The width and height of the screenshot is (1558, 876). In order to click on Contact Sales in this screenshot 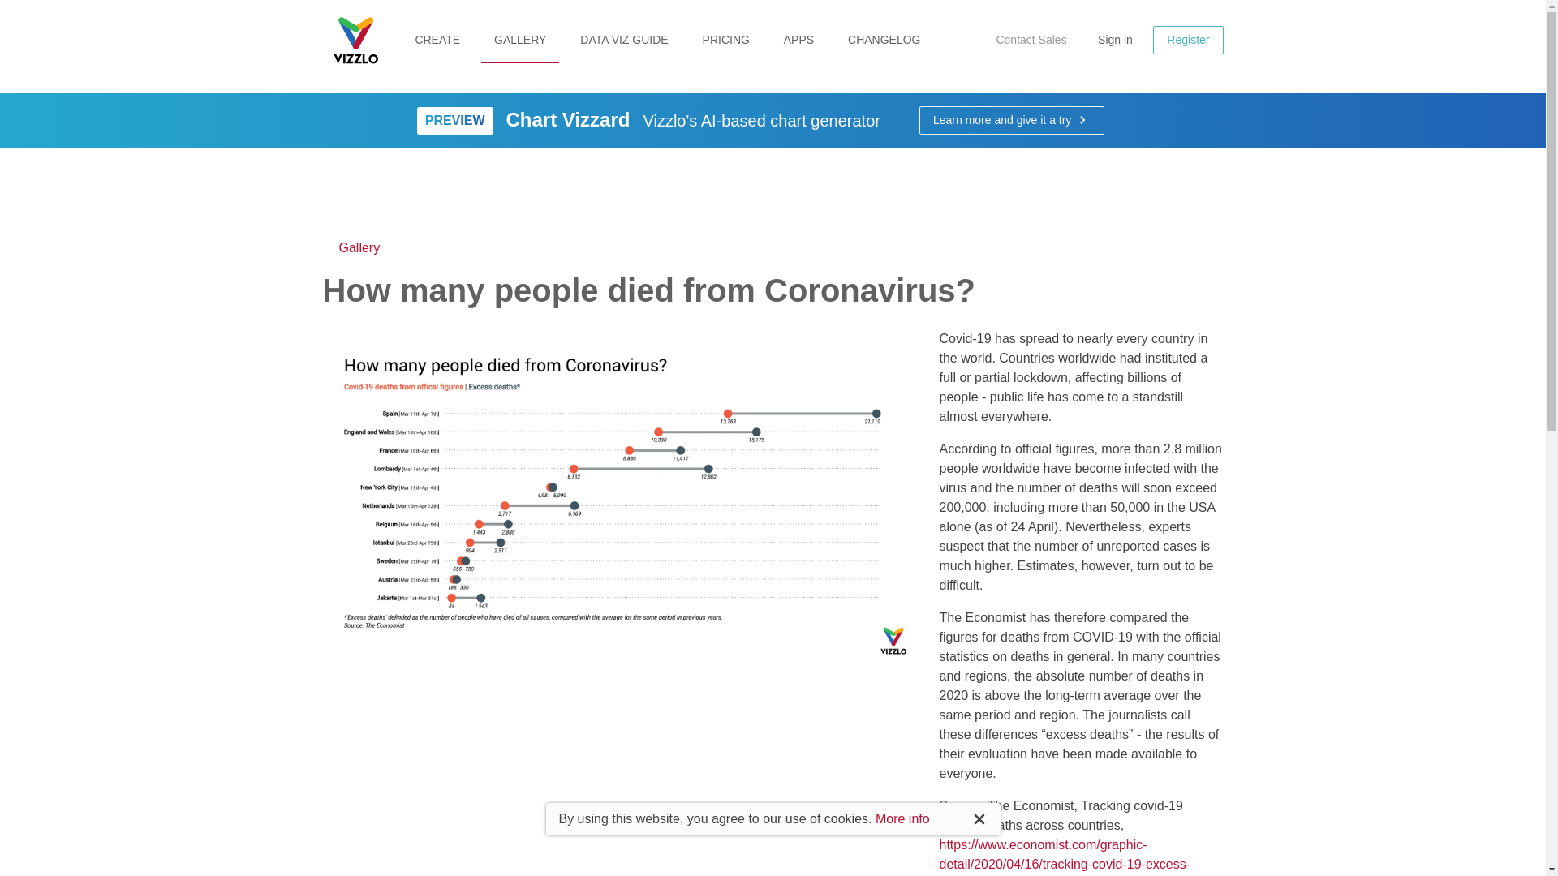, I will do `click(1031, 40)`.